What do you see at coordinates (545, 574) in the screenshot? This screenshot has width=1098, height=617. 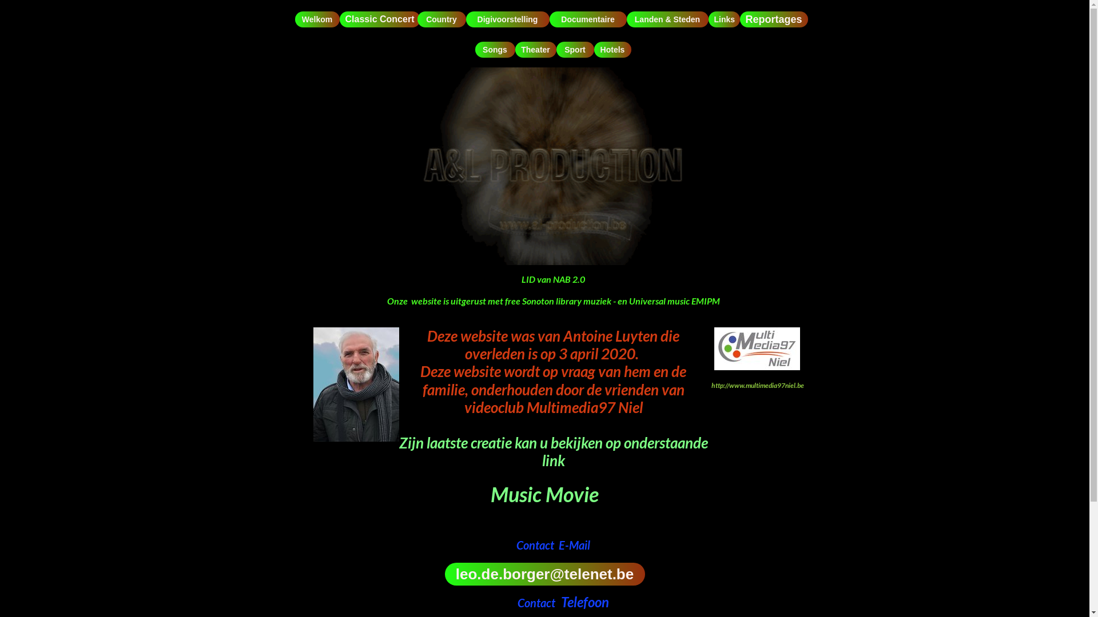 I see `leo.de.borger@telenet.be` at bounding box center [545, 574].